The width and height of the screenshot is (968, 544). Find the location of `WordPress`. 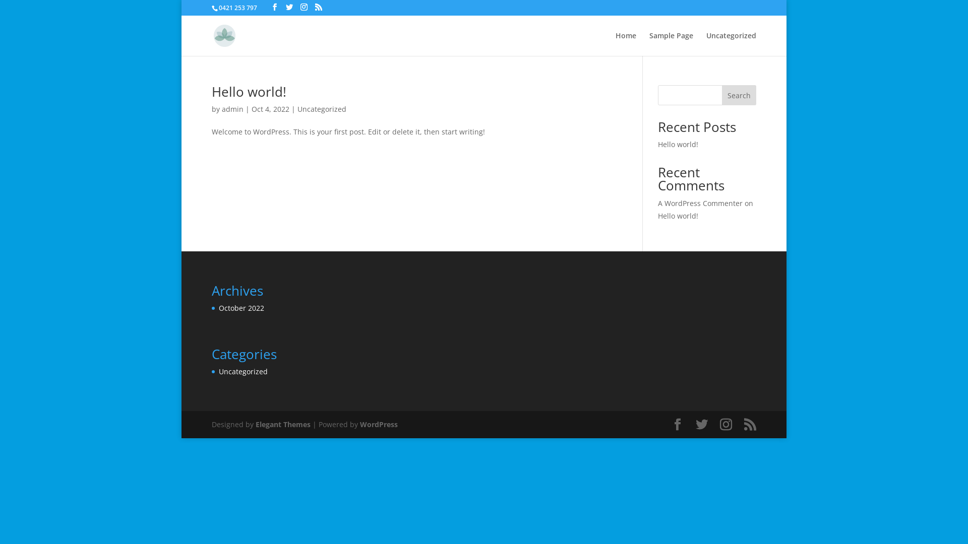

WordPress is located at coordinates (379, 424).